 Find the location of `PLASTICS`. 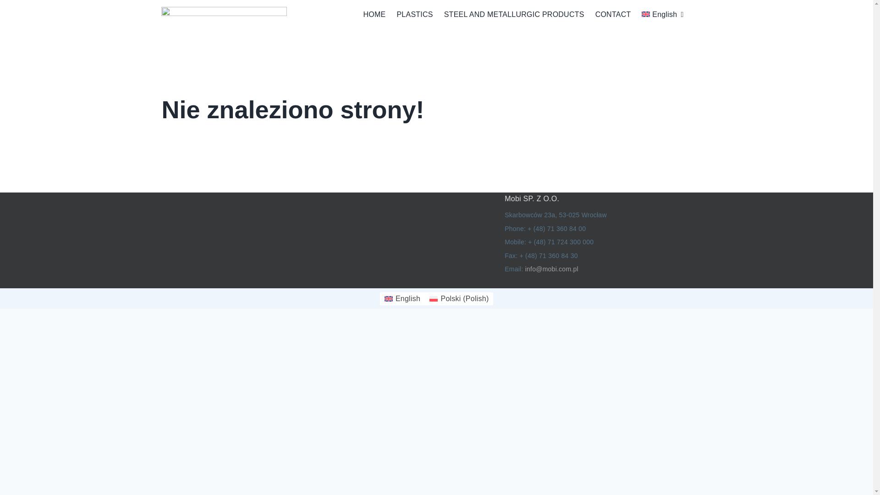

PLASTICS is located at coordinates (409, 15).